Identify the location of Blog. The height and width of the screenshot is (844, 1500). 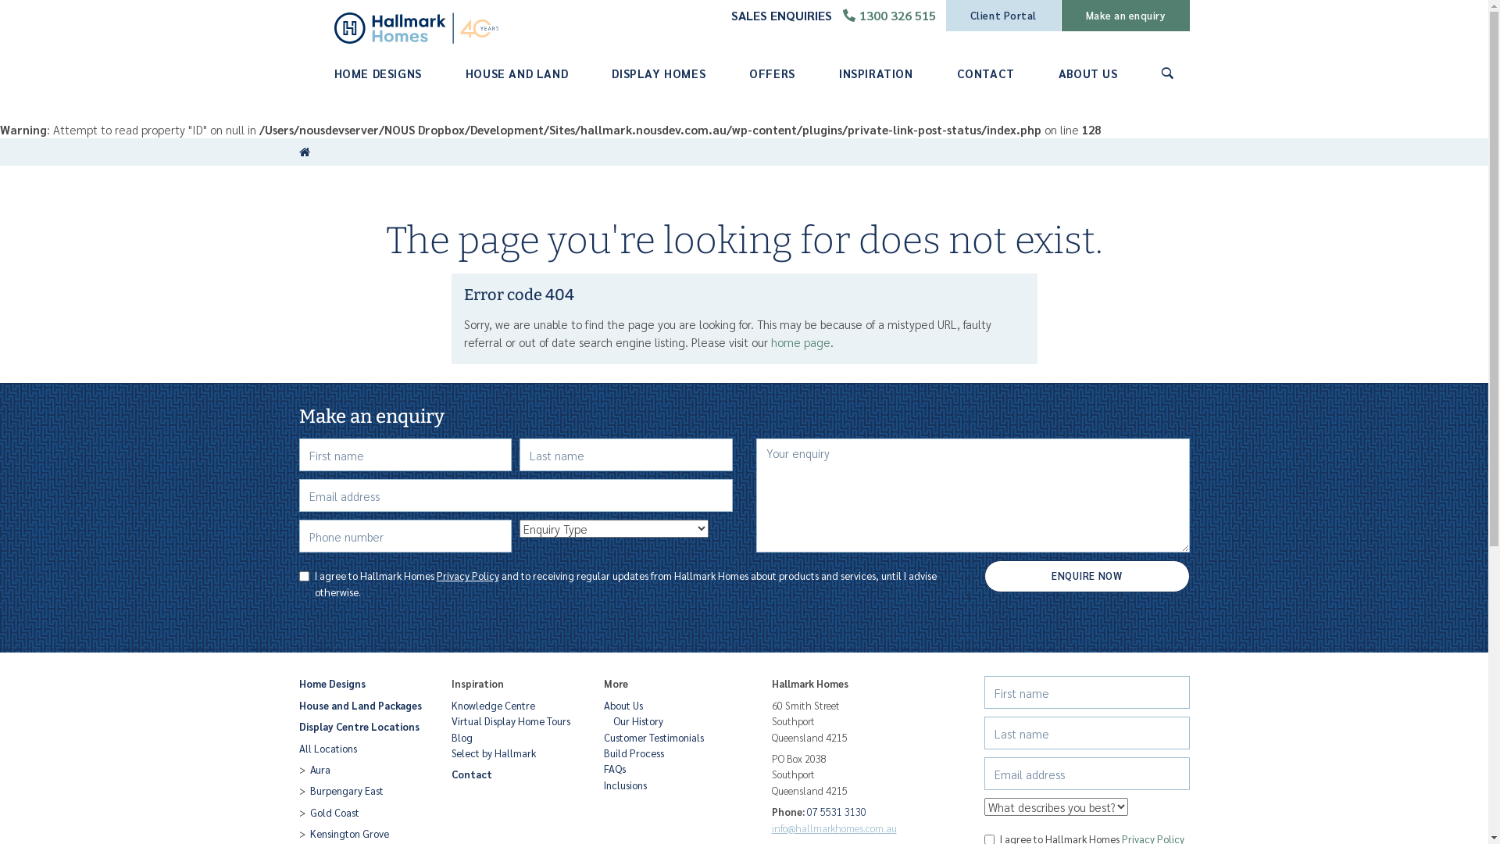
(516, 738).